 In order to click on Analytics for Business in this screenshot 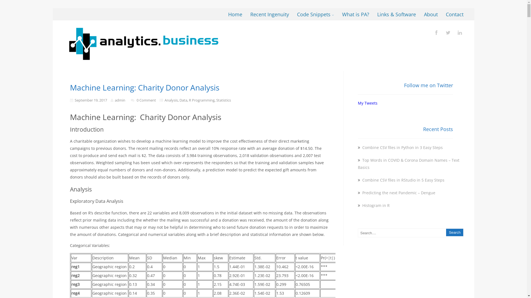, I will do `click(144, 66)`.